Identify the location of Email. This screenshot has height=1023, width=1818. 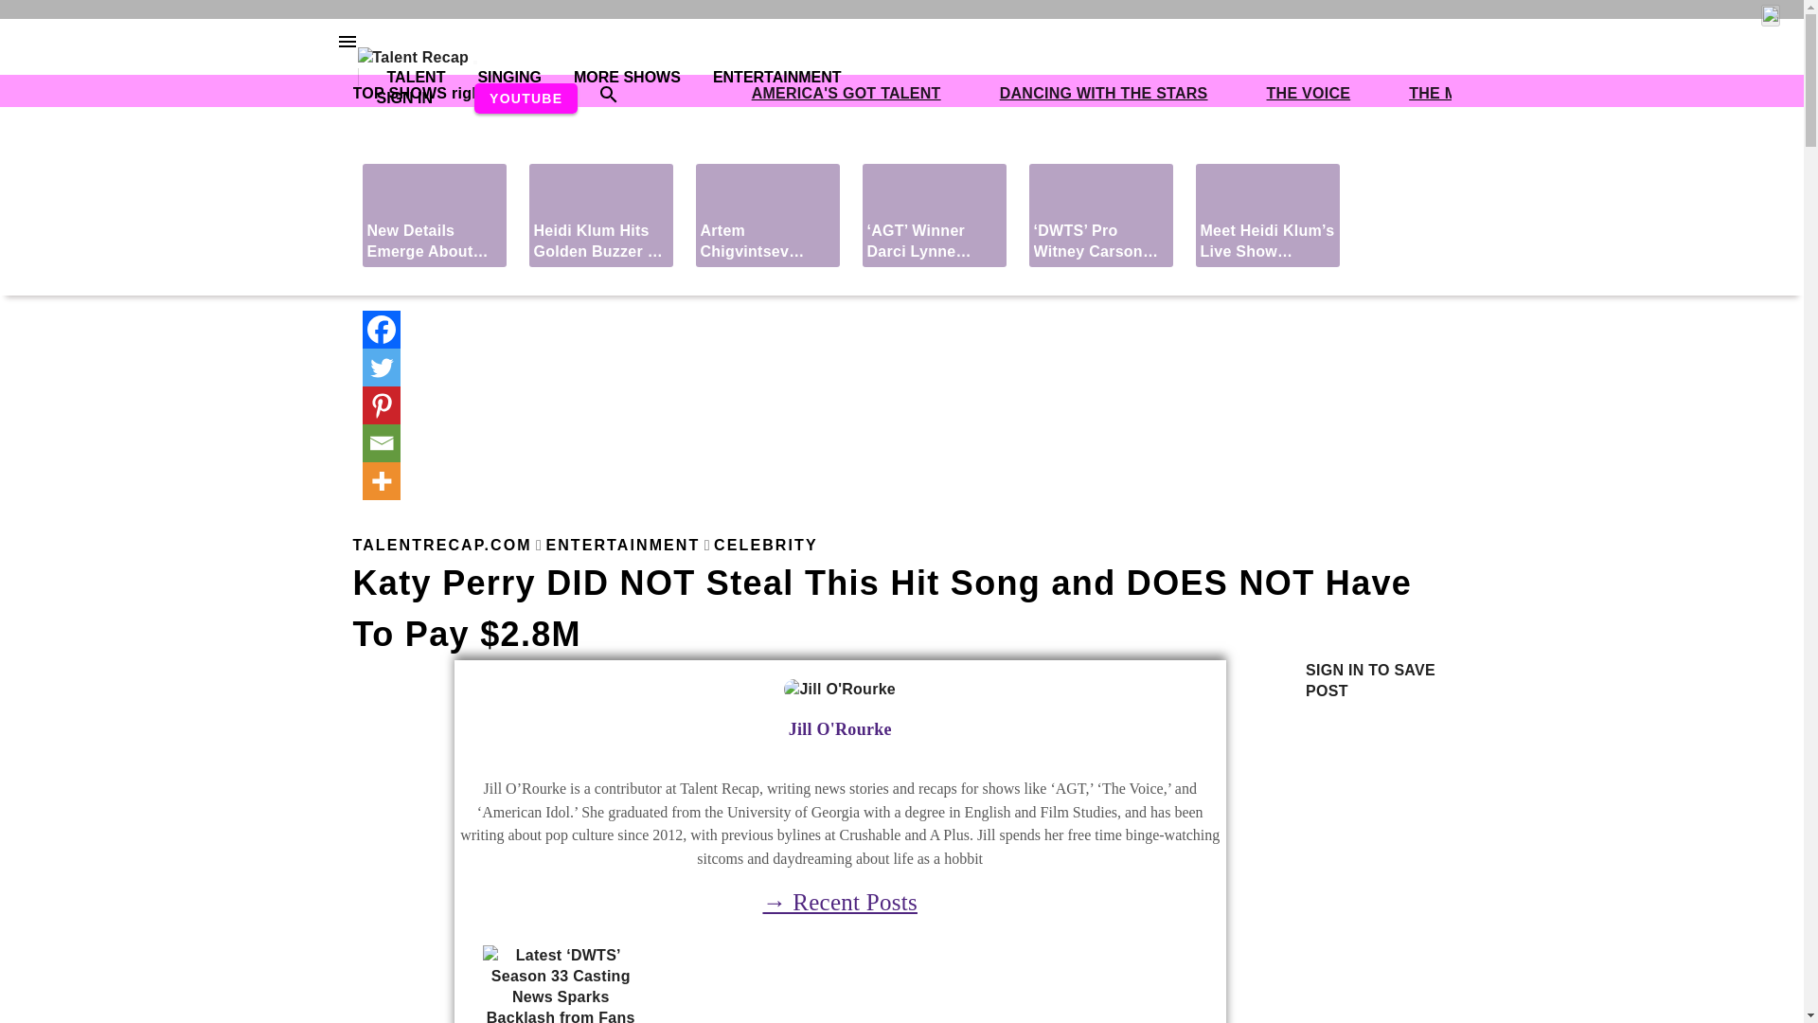
(381, 443).